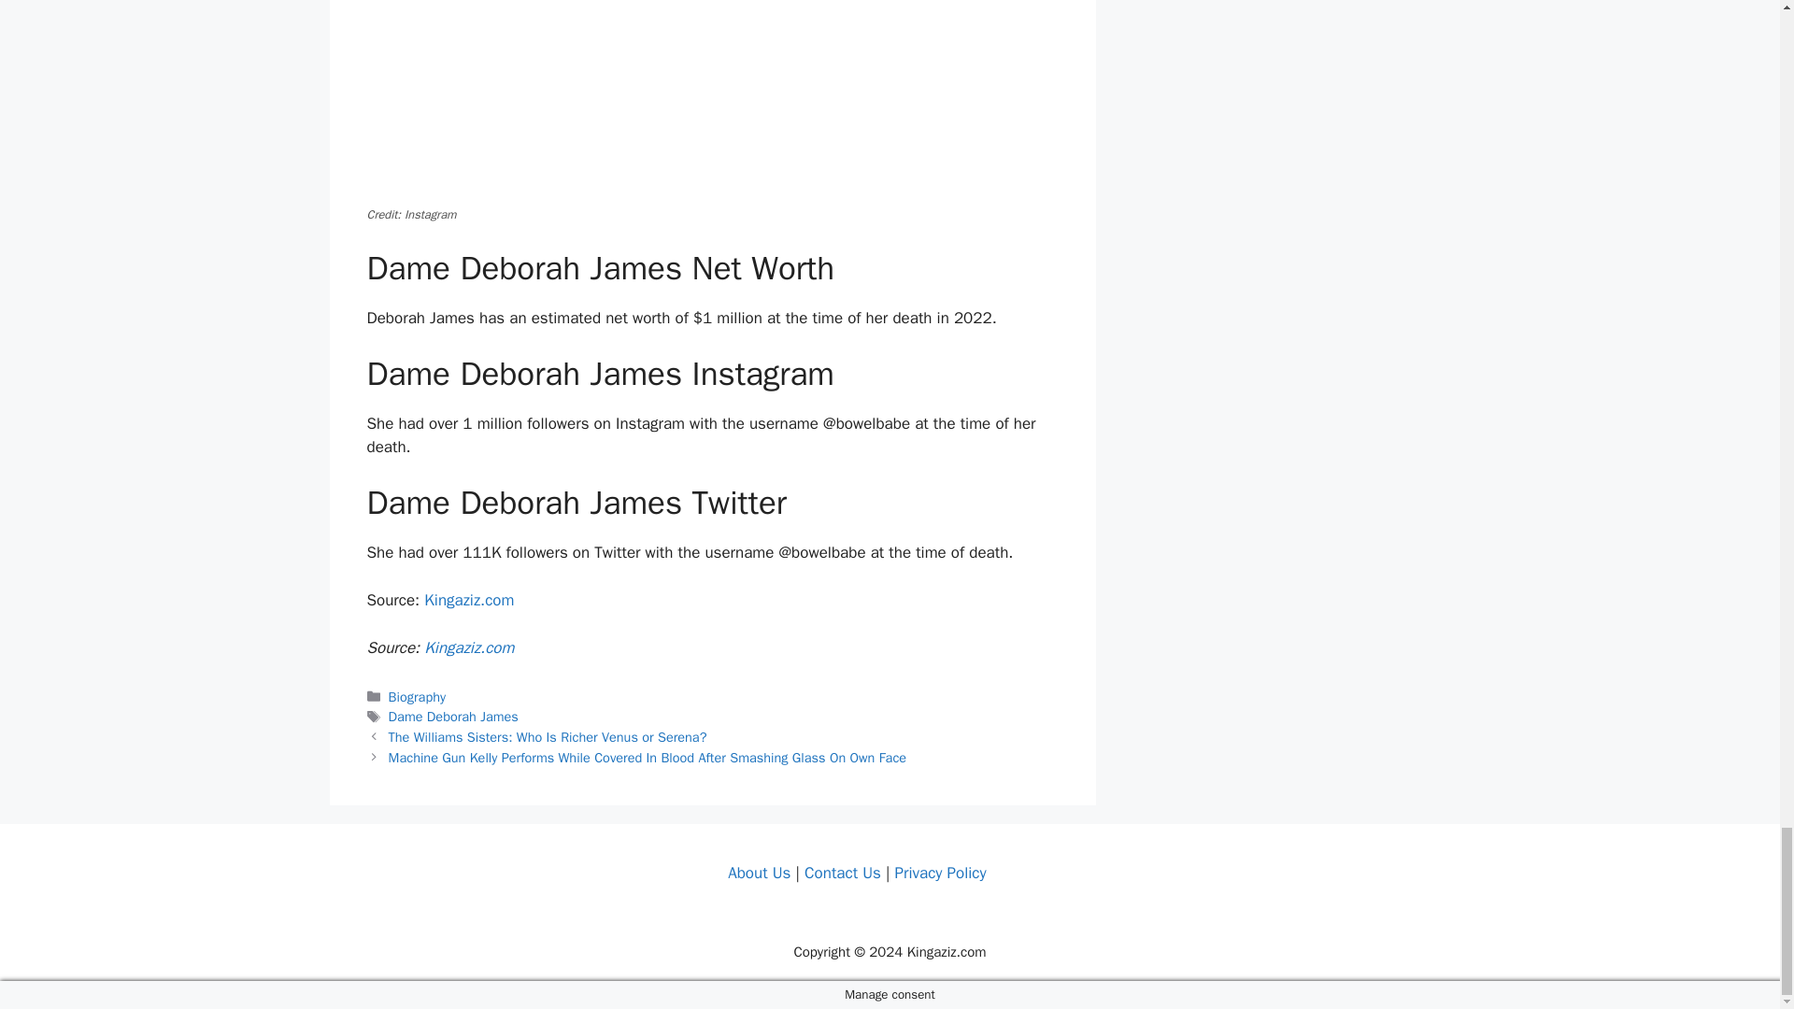 Image resolution: width=1794 pixels, height=1009 pixels. What do you see at coordinates (417, 696) in the screenshot?
I see `Biography` at bounding box center [417, 696].